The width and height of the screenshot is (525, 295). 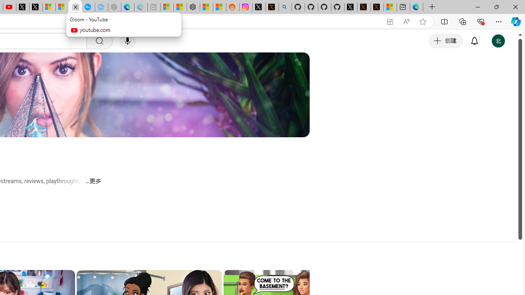 What do you see at coordinates (516, 21) in the screenshot?
I see `Copilot (Ctrl+Shift+.)` at bounding box center [516, 21].